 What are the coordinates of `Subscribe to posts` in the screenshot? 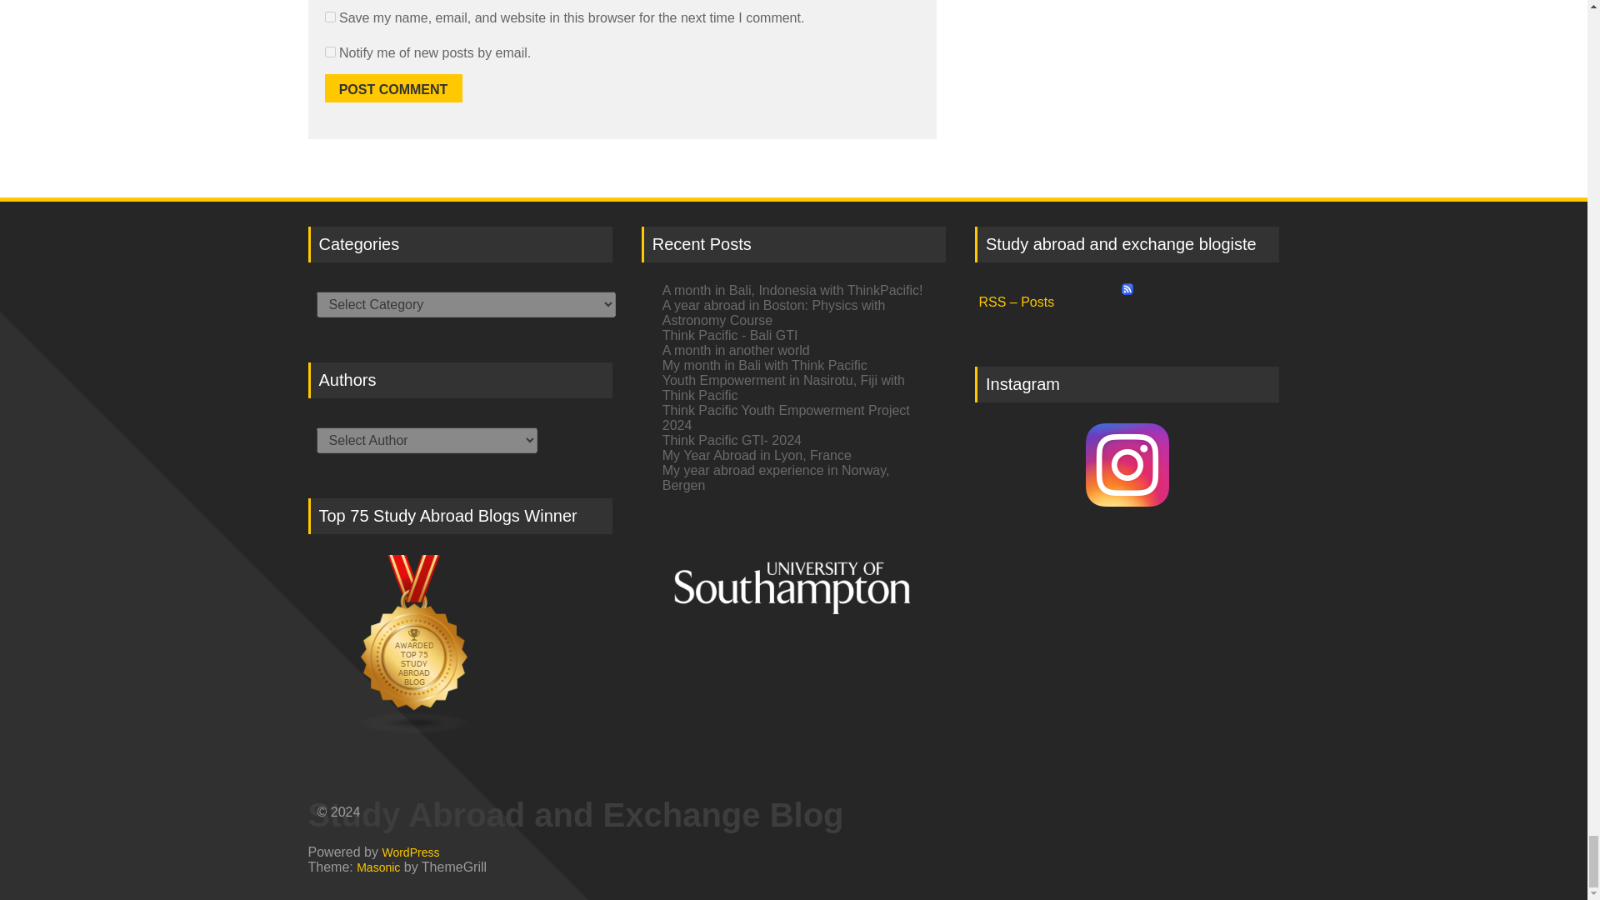 It's located at (1127, 297).